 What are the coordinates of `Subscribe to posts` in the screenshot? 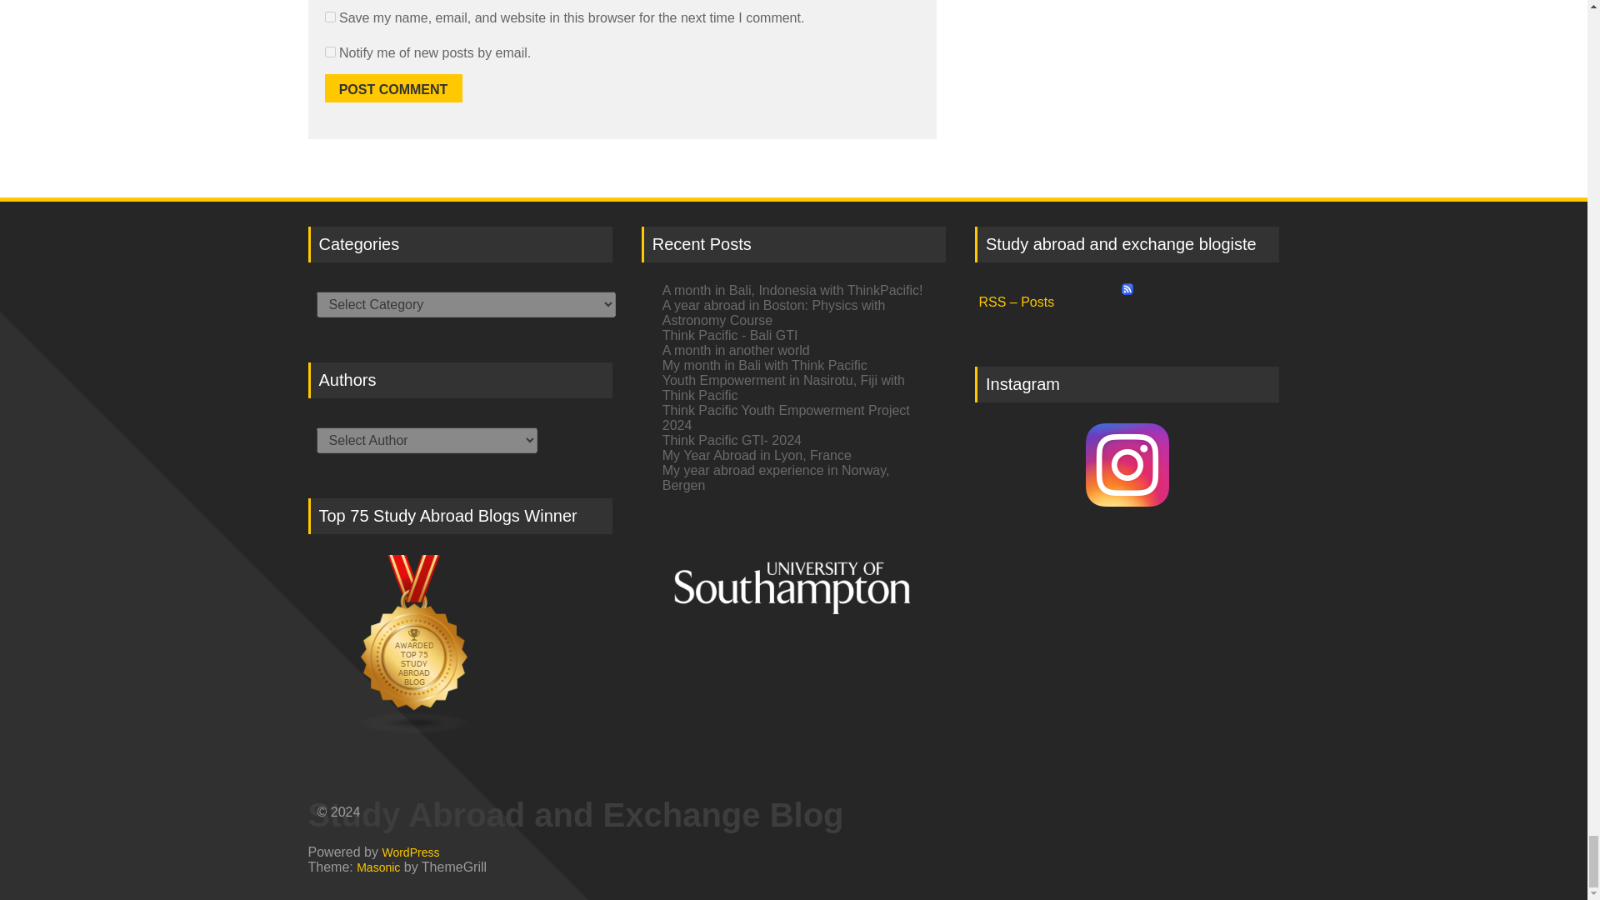 It's located at (1127, 297).